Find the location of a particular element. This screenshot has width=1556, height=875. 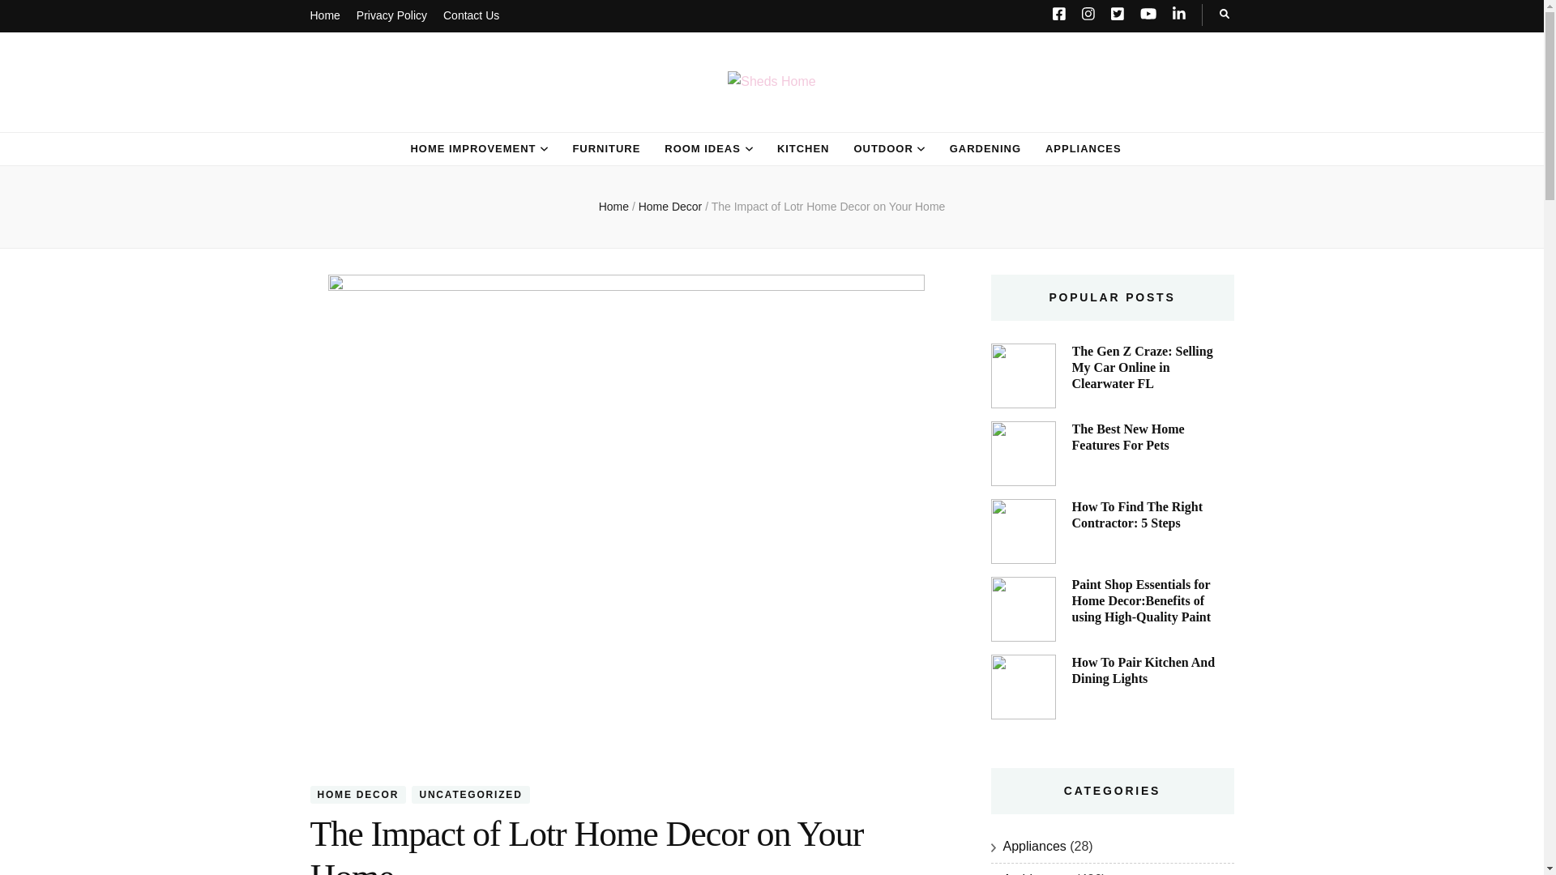

KITCHEN is located at coordinates (802, 149).